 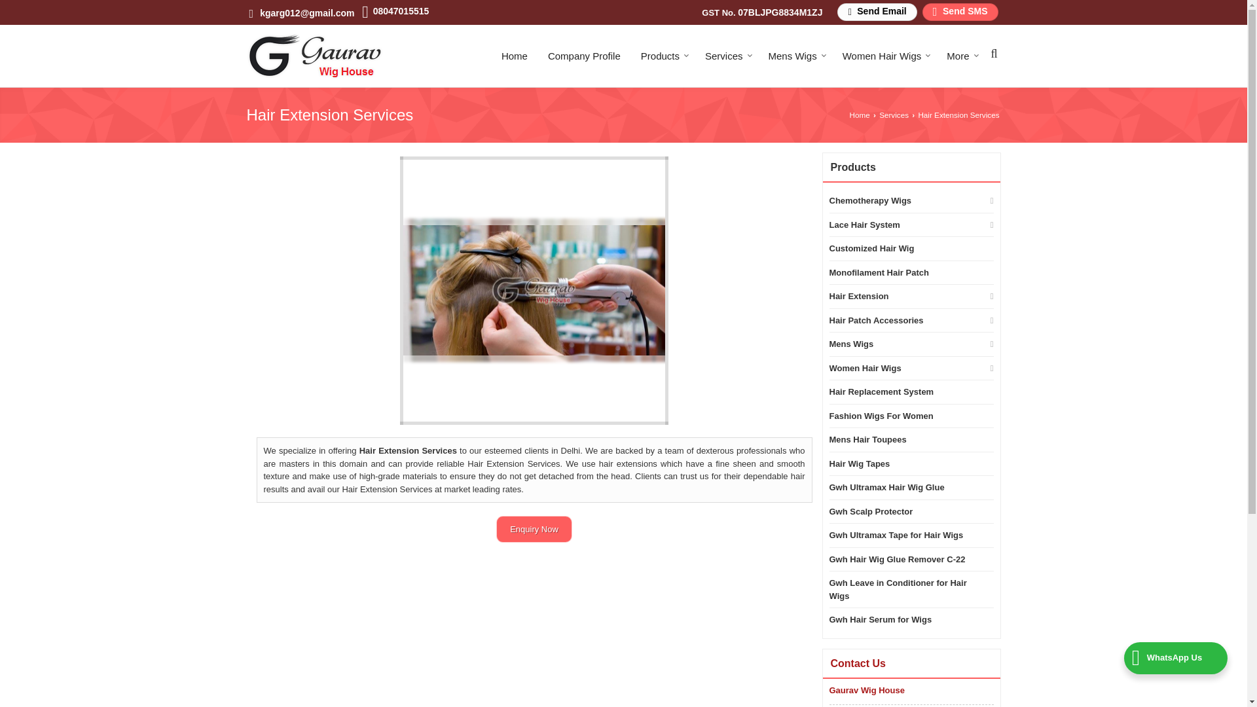 What do you see at coordinates (584, 56) in the screenshot?
I see `Company Profile` at bounding box center [584, 56].